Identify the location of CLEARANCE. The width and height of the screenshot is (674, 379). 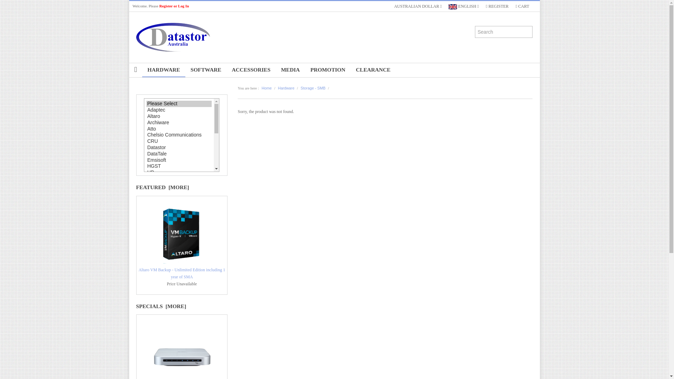
(373, 70).